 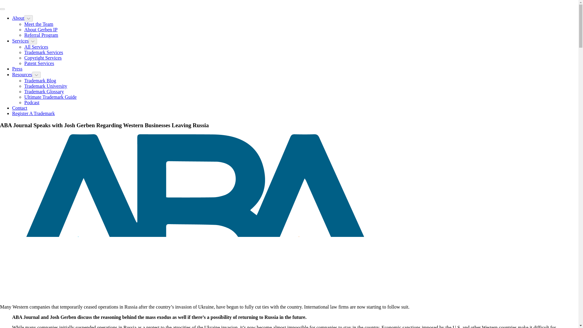 What do you see at coordinates (44, 91) in the screenshot?
I see `Trademark Glossary` at bounding box center [44, 91].